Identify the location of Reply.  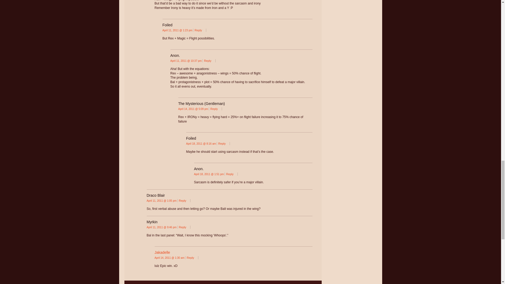
(209, 60).